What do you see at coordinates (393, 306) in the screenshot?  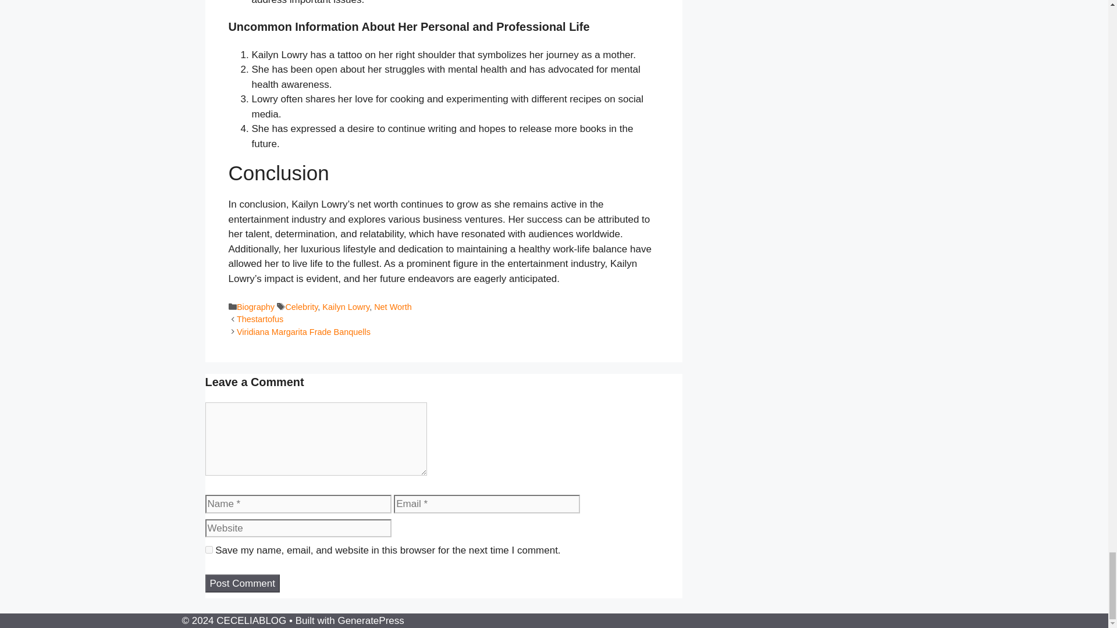 I see `Net Worth` at bounding box center [393, 306].